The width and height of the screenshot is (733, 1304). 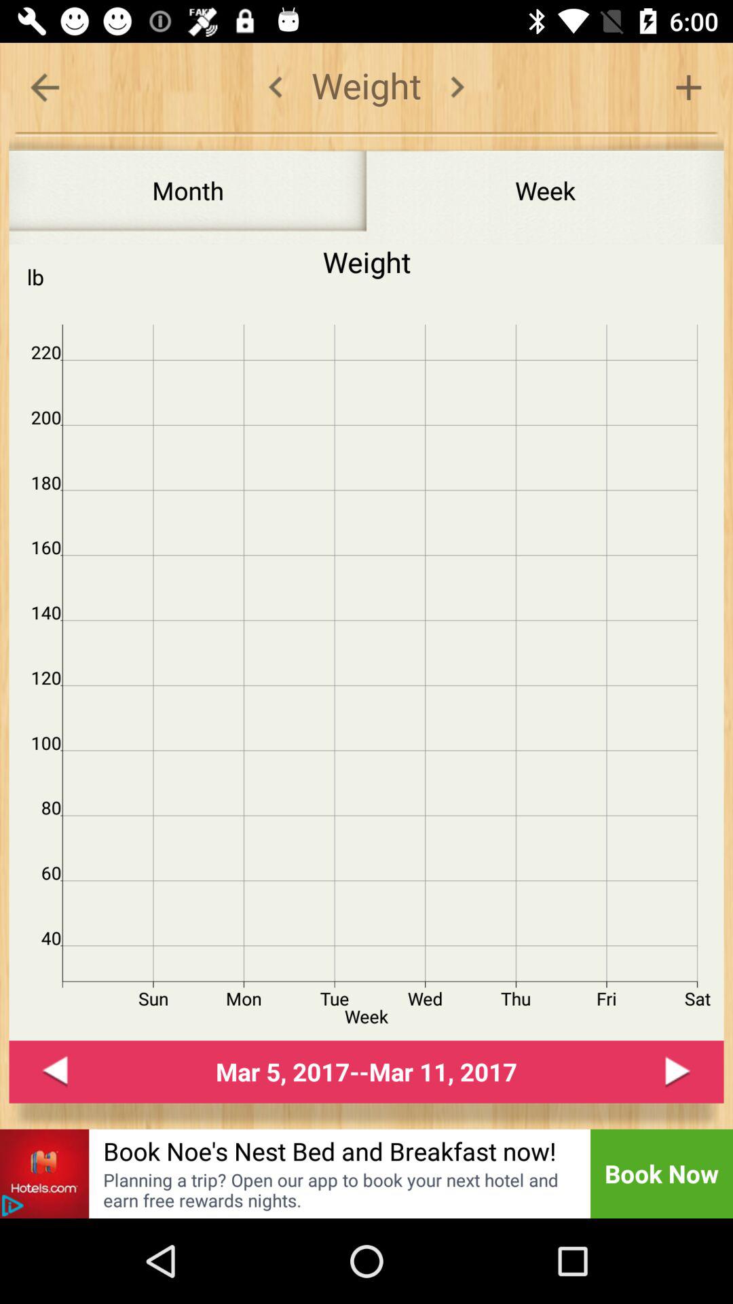 I want to click on go to advert, so click(x=45, y=1174).